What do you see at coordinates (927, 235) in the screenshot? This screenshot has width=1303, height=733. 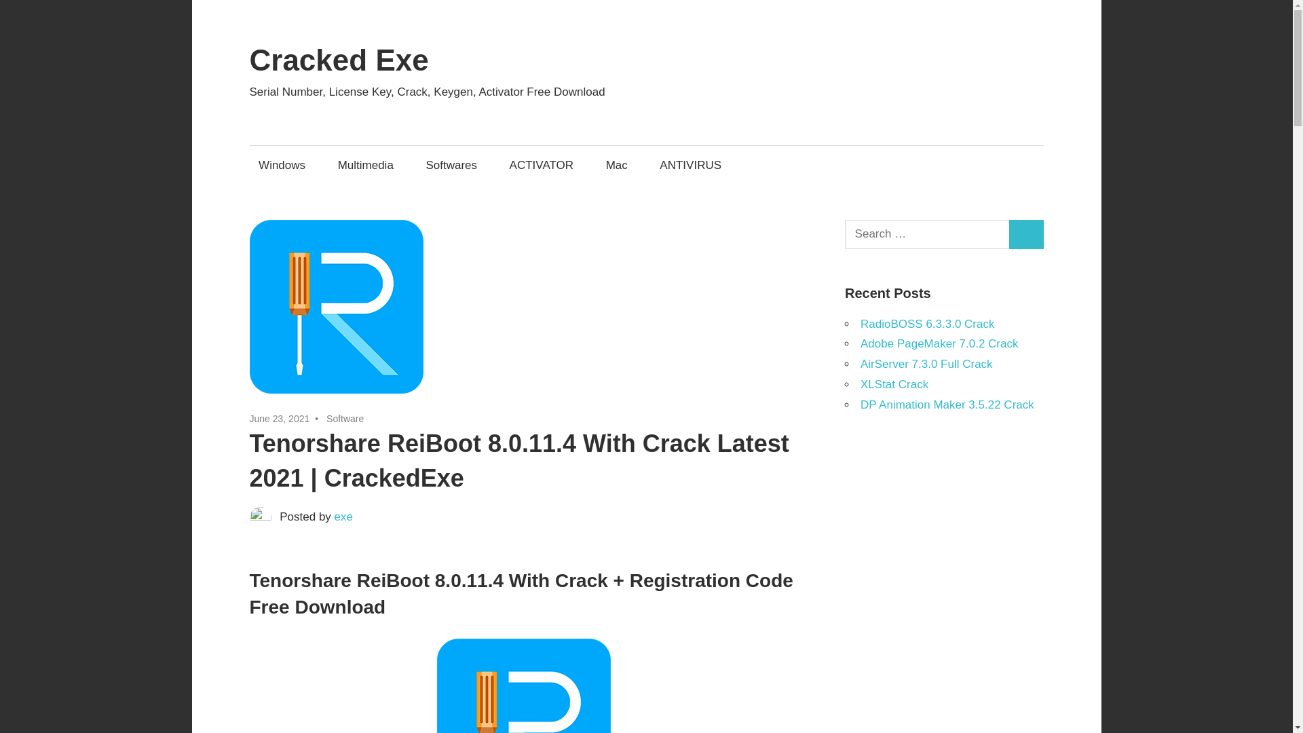 I see `Search for:` at bounding box center [927, 235].